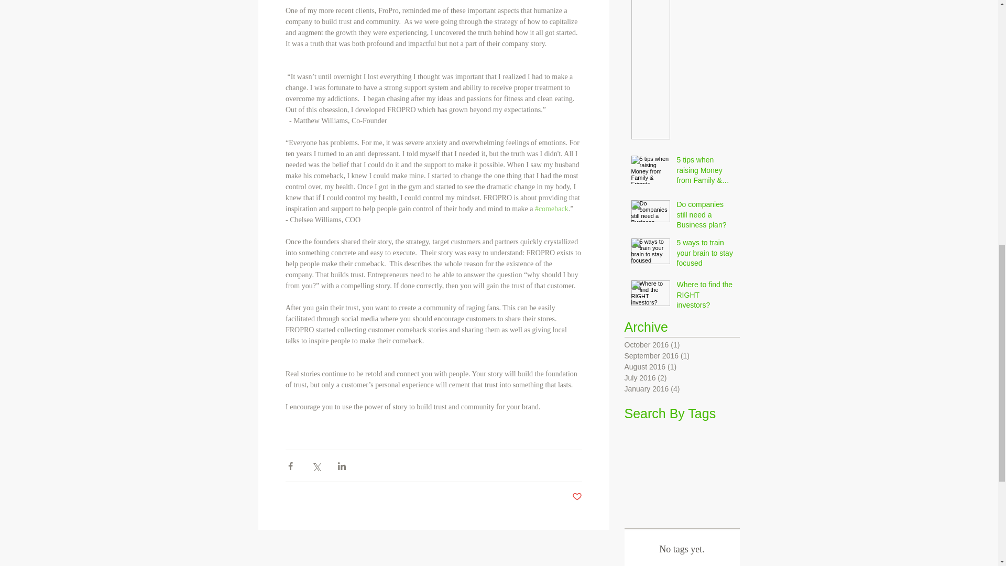 The image size is (1006, 566). Describe the element at coordinates (705, 255) in the screenshot. I see `5 ways to train your brain to stay focused` at that location.